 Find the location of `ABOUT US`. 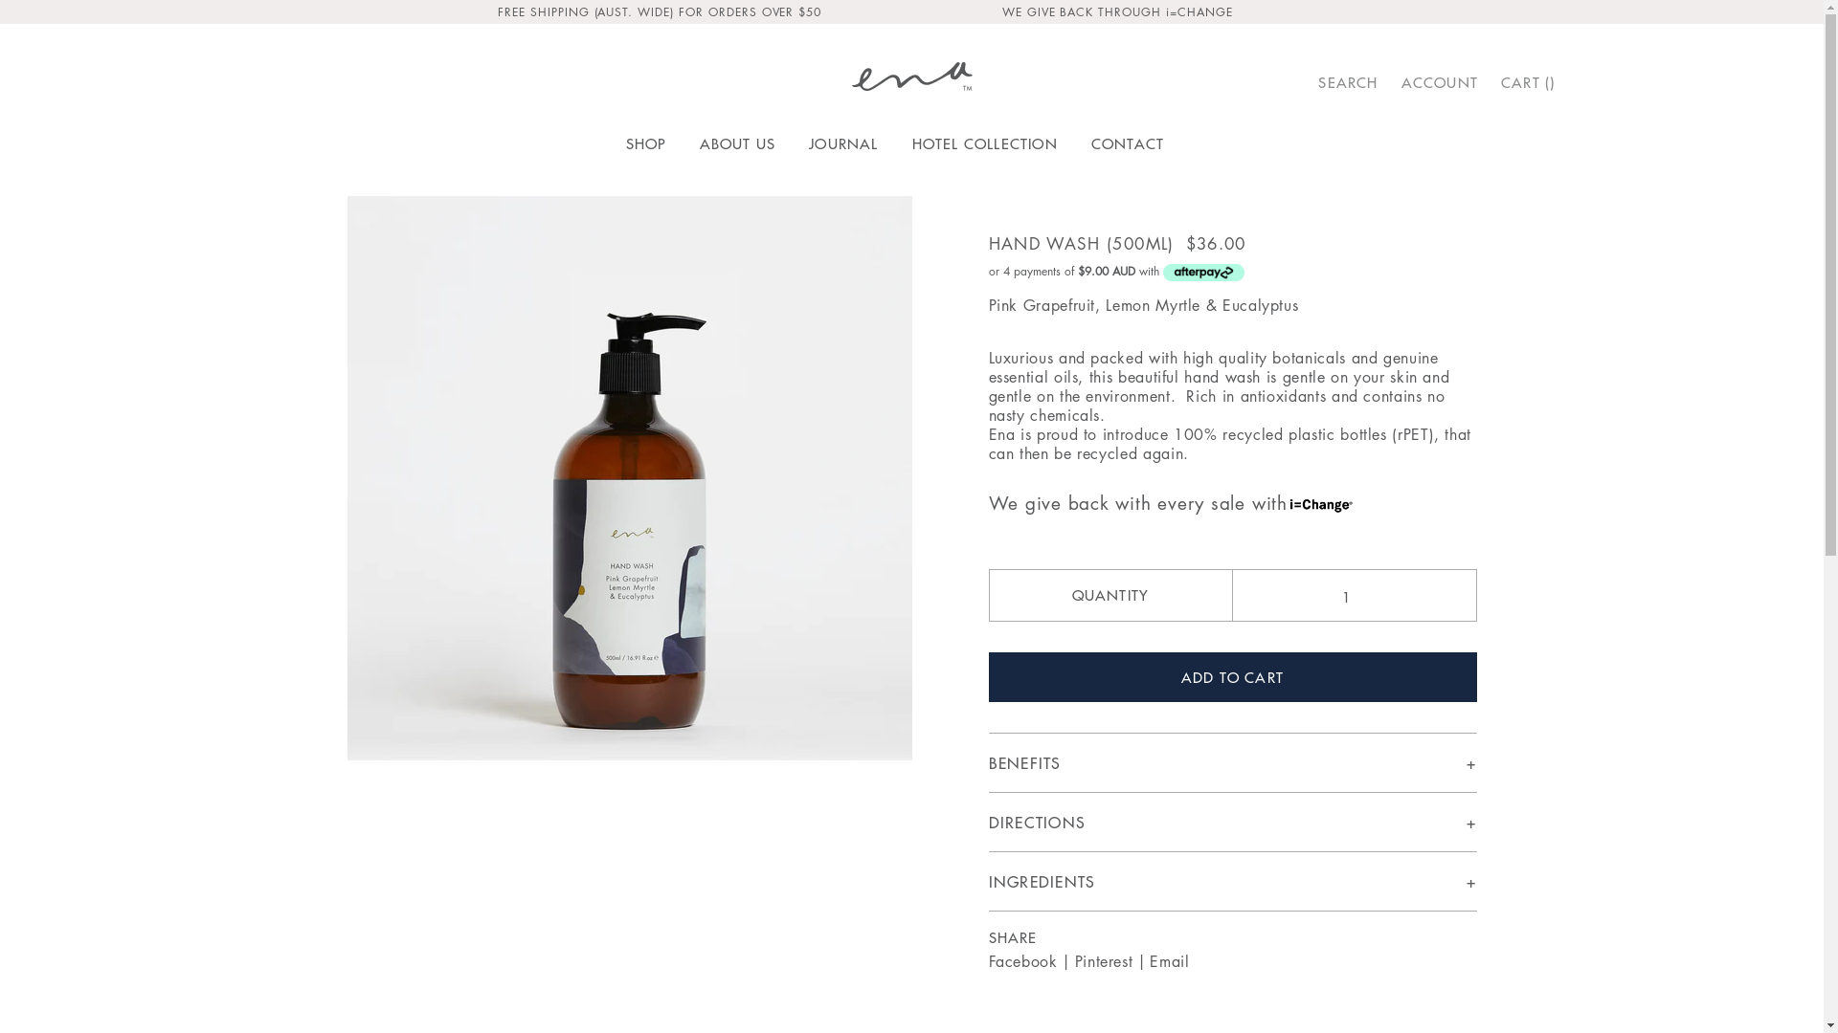

ABOUT US is located at coordinates (738, 143).